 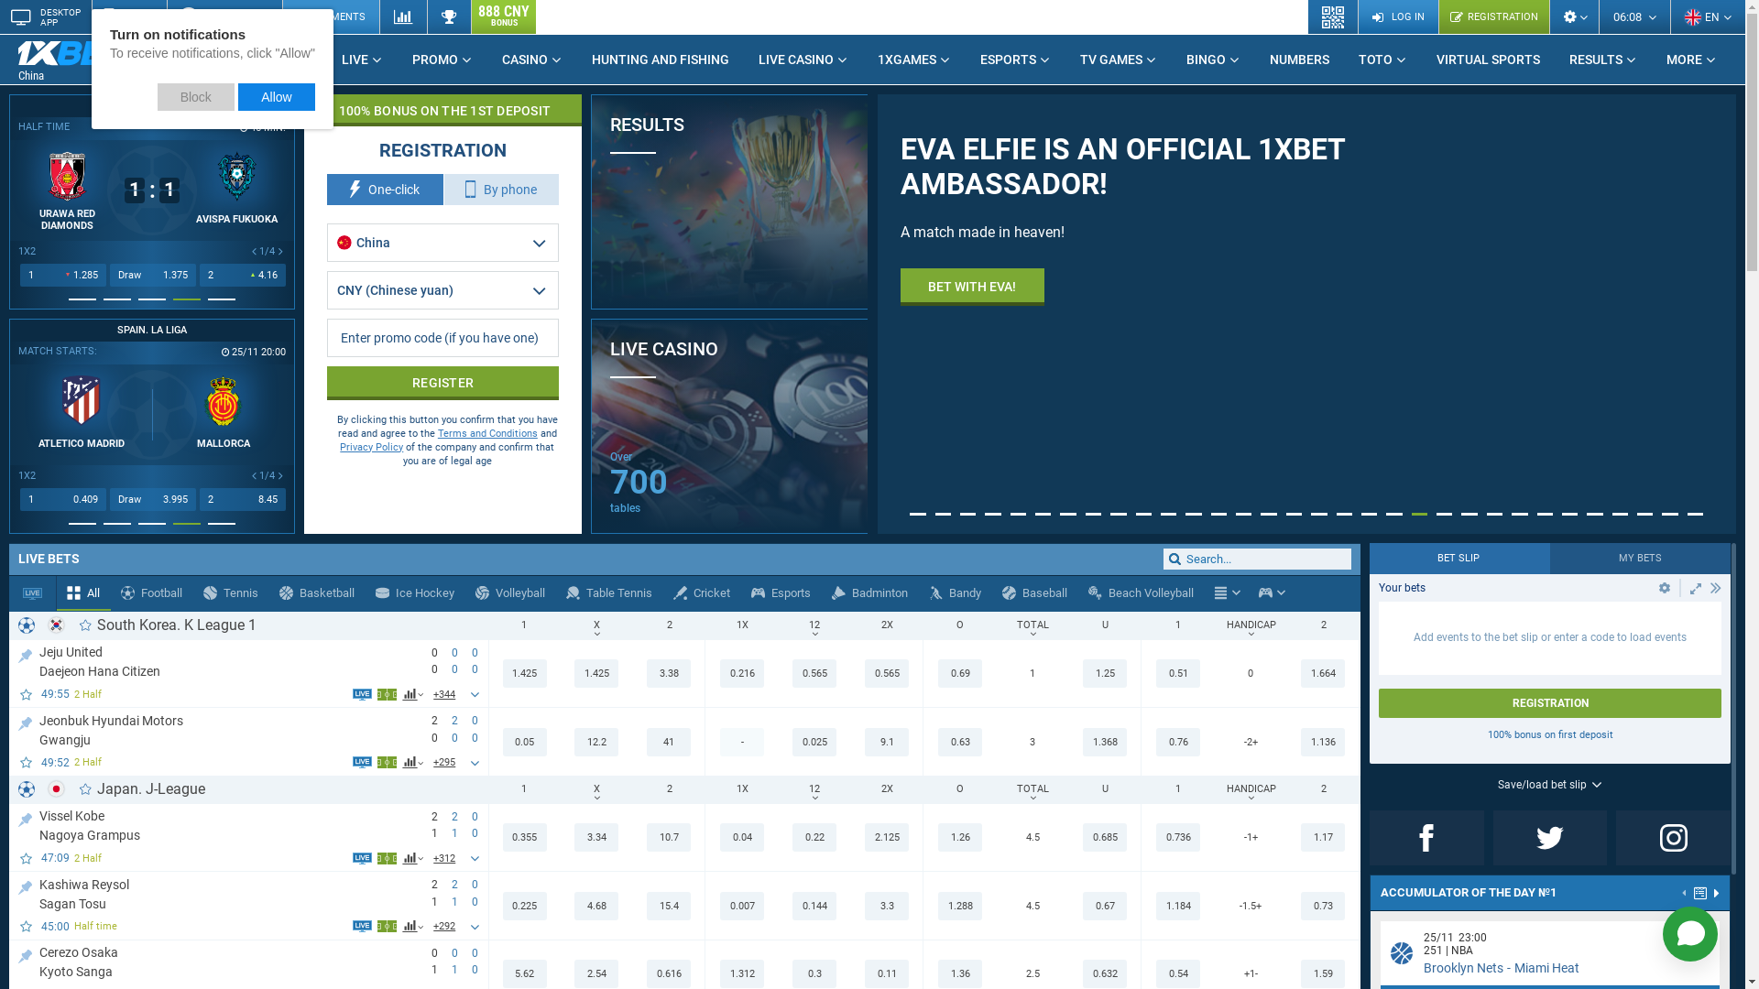 What do you see at coordinates (387, 694) in the screenshot?
I see `Show 1xZone` at bounding box center [387, 694].